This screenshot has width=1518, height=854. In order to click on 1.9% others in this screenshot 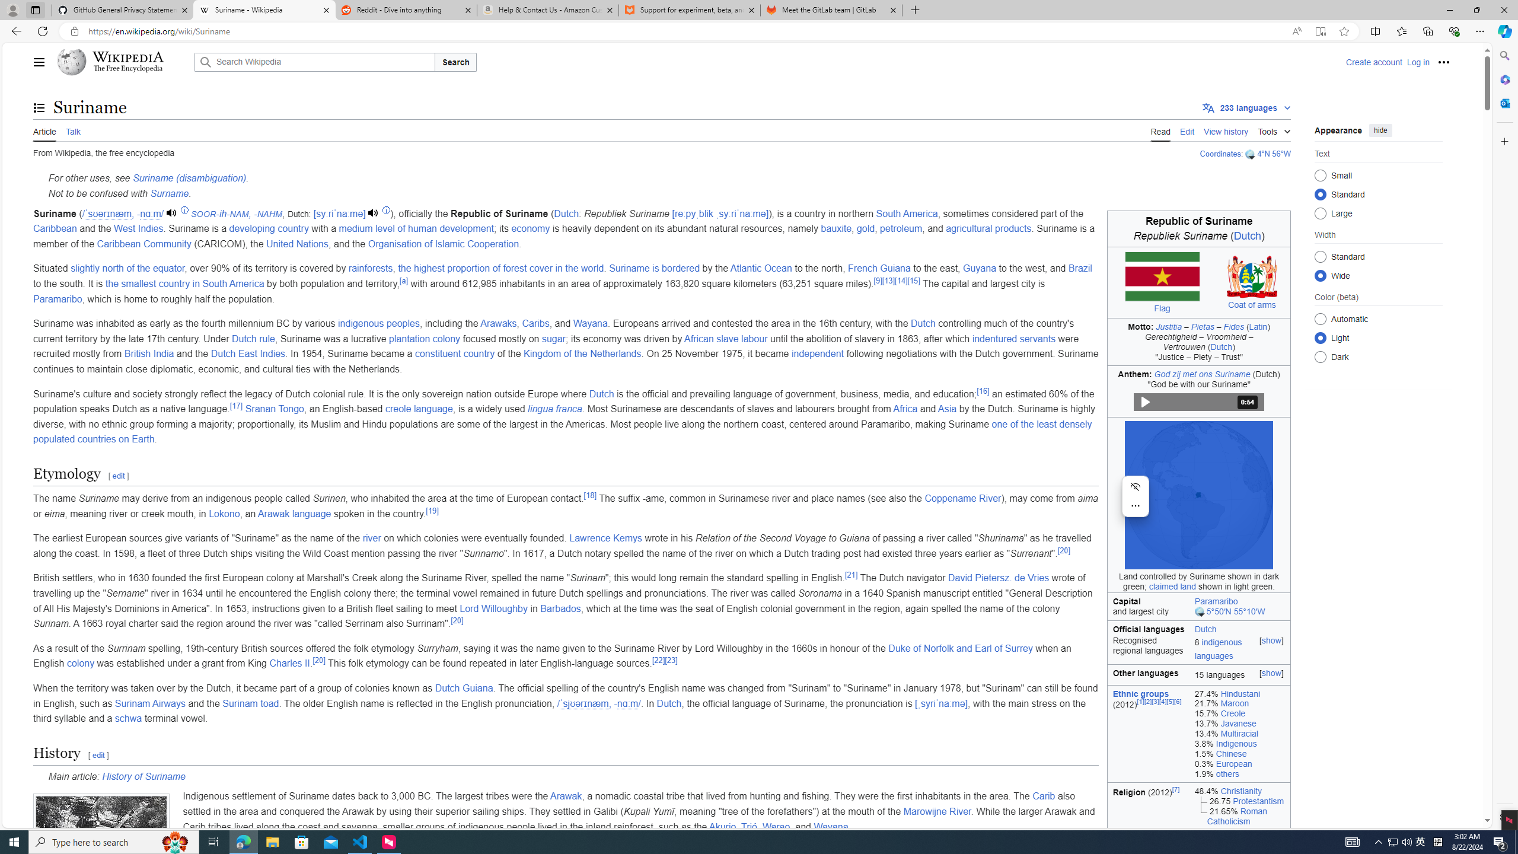, I will do `click(1240, 773)`.